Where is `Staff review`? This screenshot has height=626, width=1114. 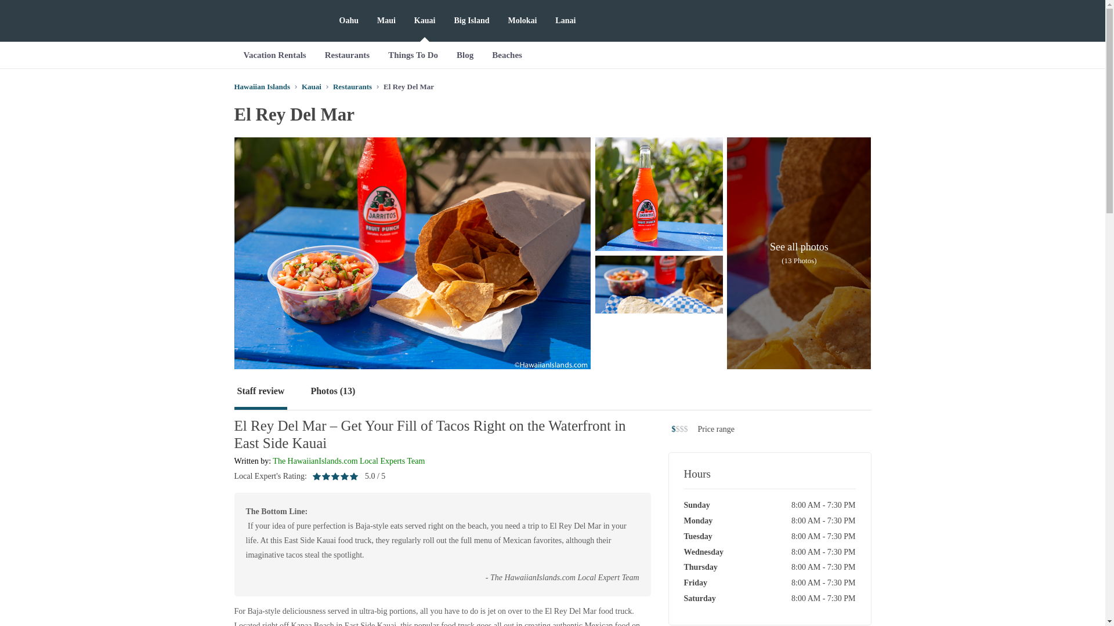 Staff review is located at coordinates (261, 392).